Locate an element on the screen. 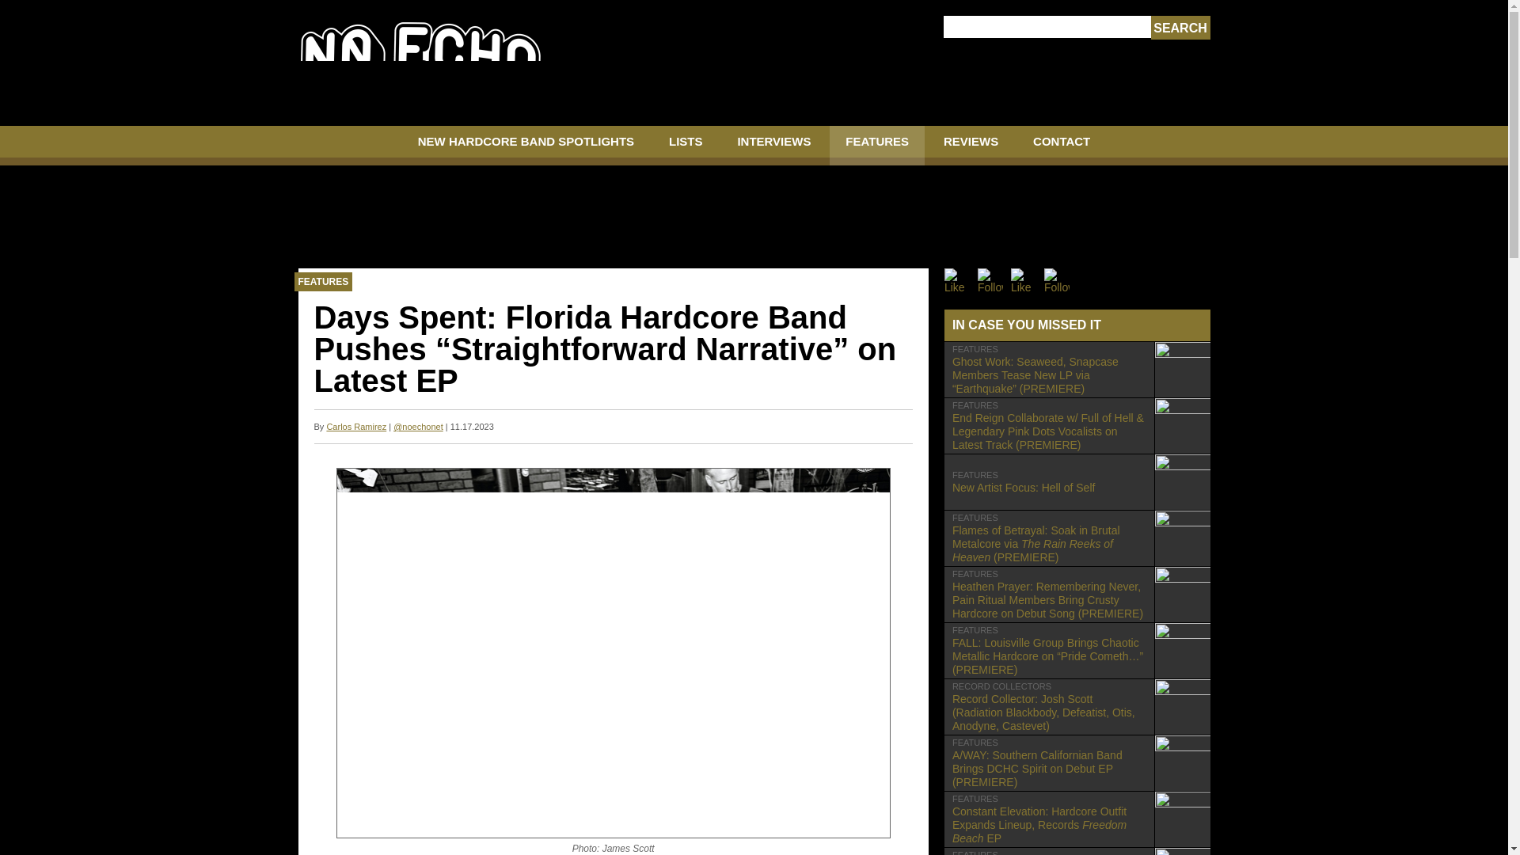  REVIEWS is located at coordinates (971, 146).